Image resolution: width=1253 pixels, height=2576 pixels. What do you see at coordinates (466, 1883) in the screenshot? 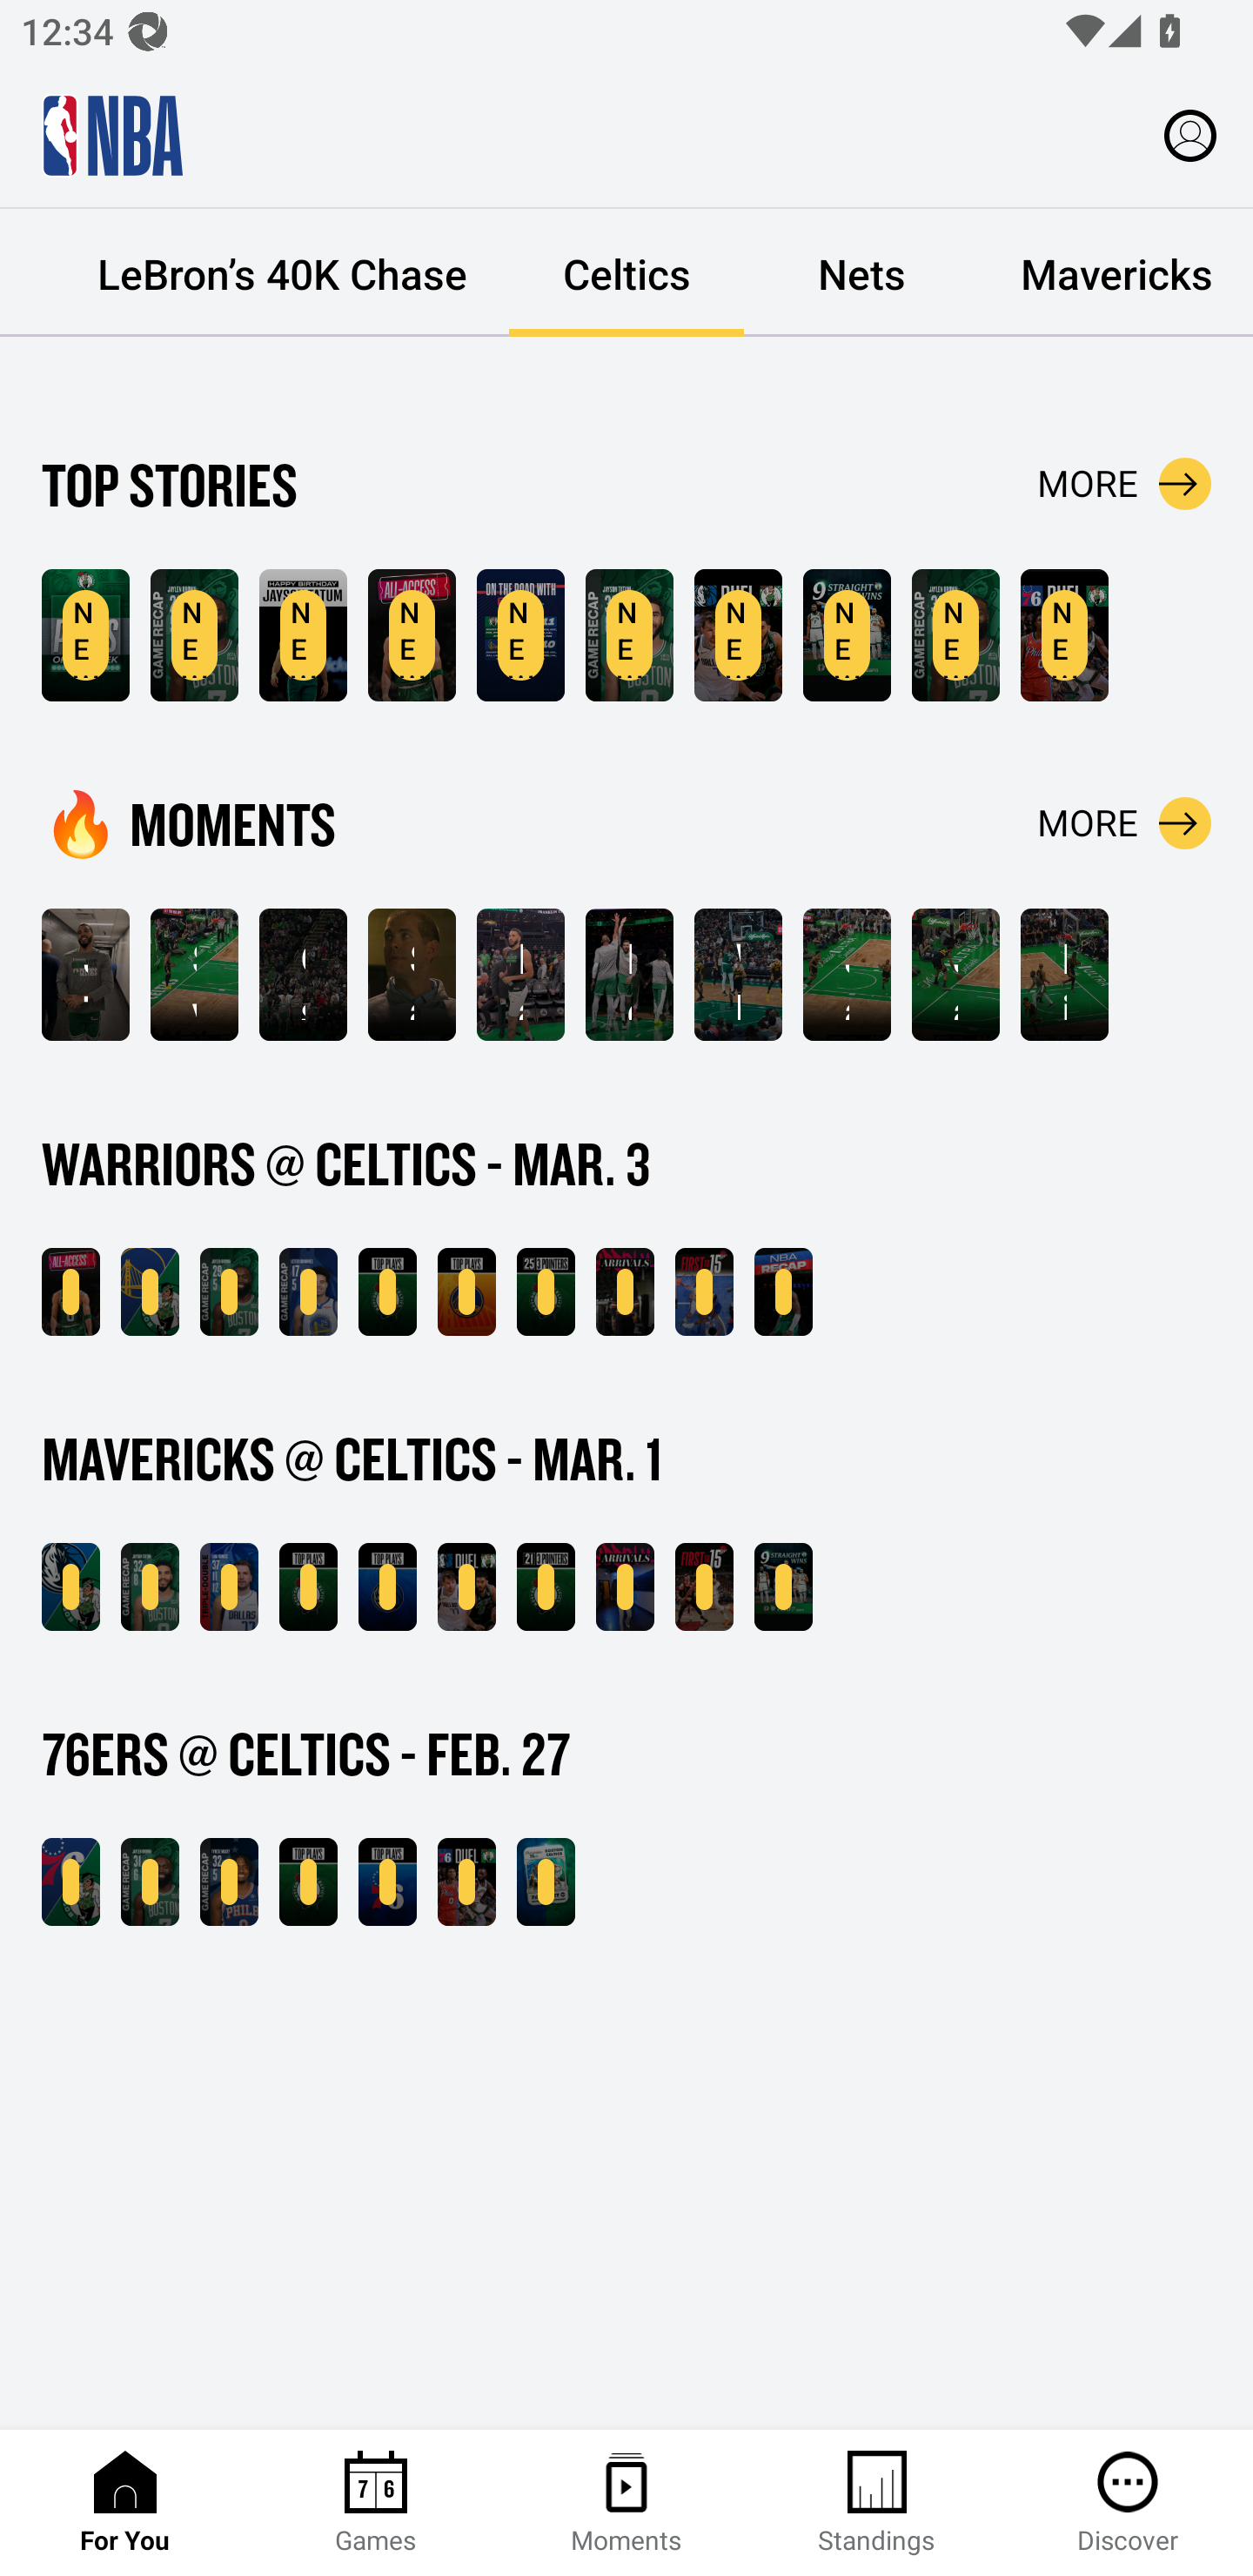
I see `Maxey & Brown Show Out In Faceoff NEW` at bounding box center [466, 1883].